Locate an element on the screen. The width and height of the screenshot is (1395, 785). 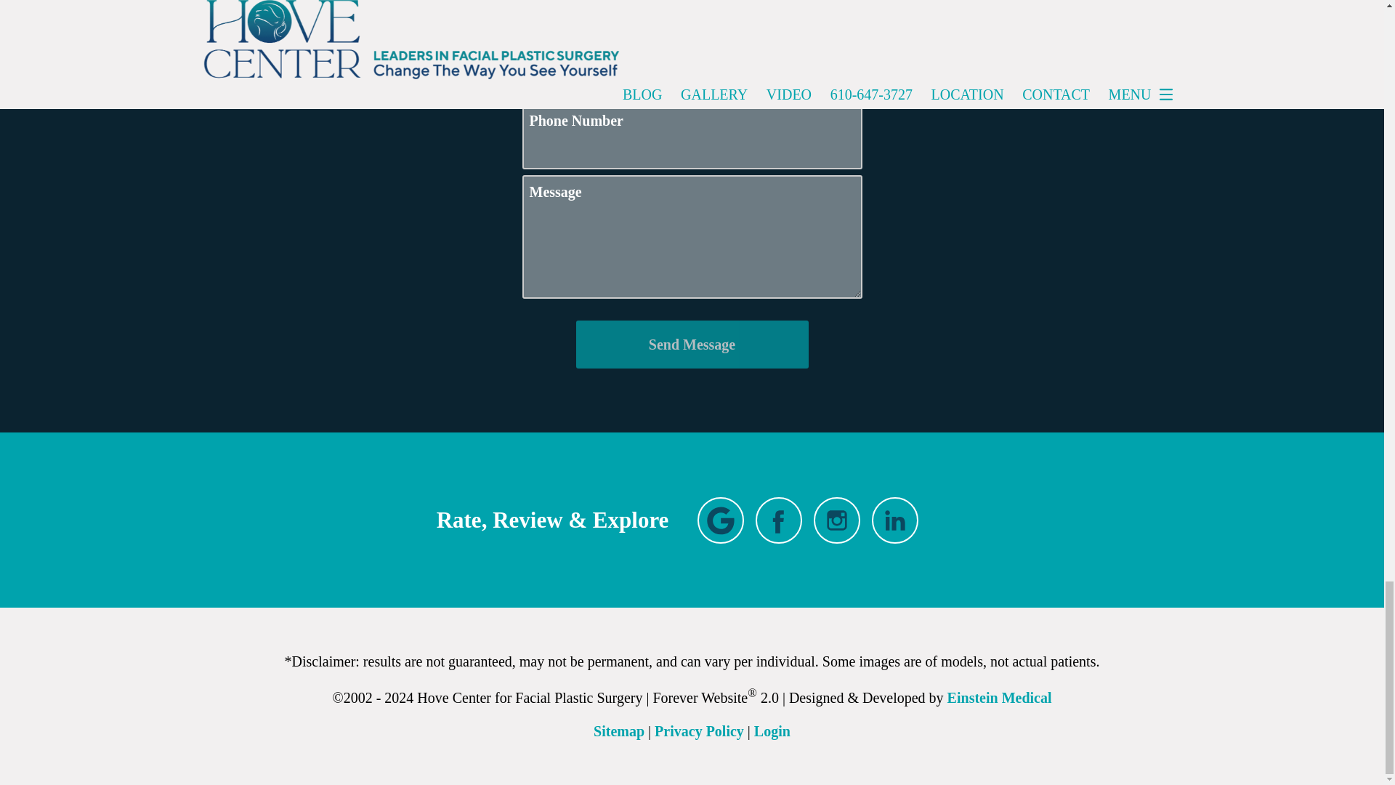
Google is located at coordinates (721, 520).